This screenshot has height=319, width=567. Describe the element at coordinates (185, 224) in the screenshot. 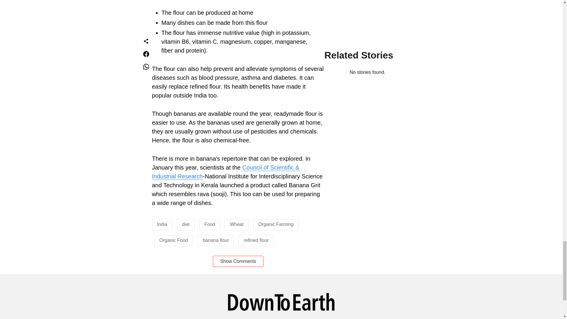

I see `diet` at that location.